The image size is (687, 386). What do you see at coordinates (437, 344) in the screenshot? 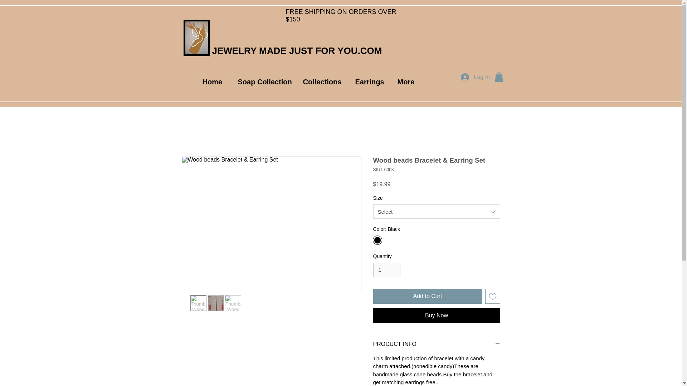
I see `PRODUCT INFO` at bounding box center [437, 344].